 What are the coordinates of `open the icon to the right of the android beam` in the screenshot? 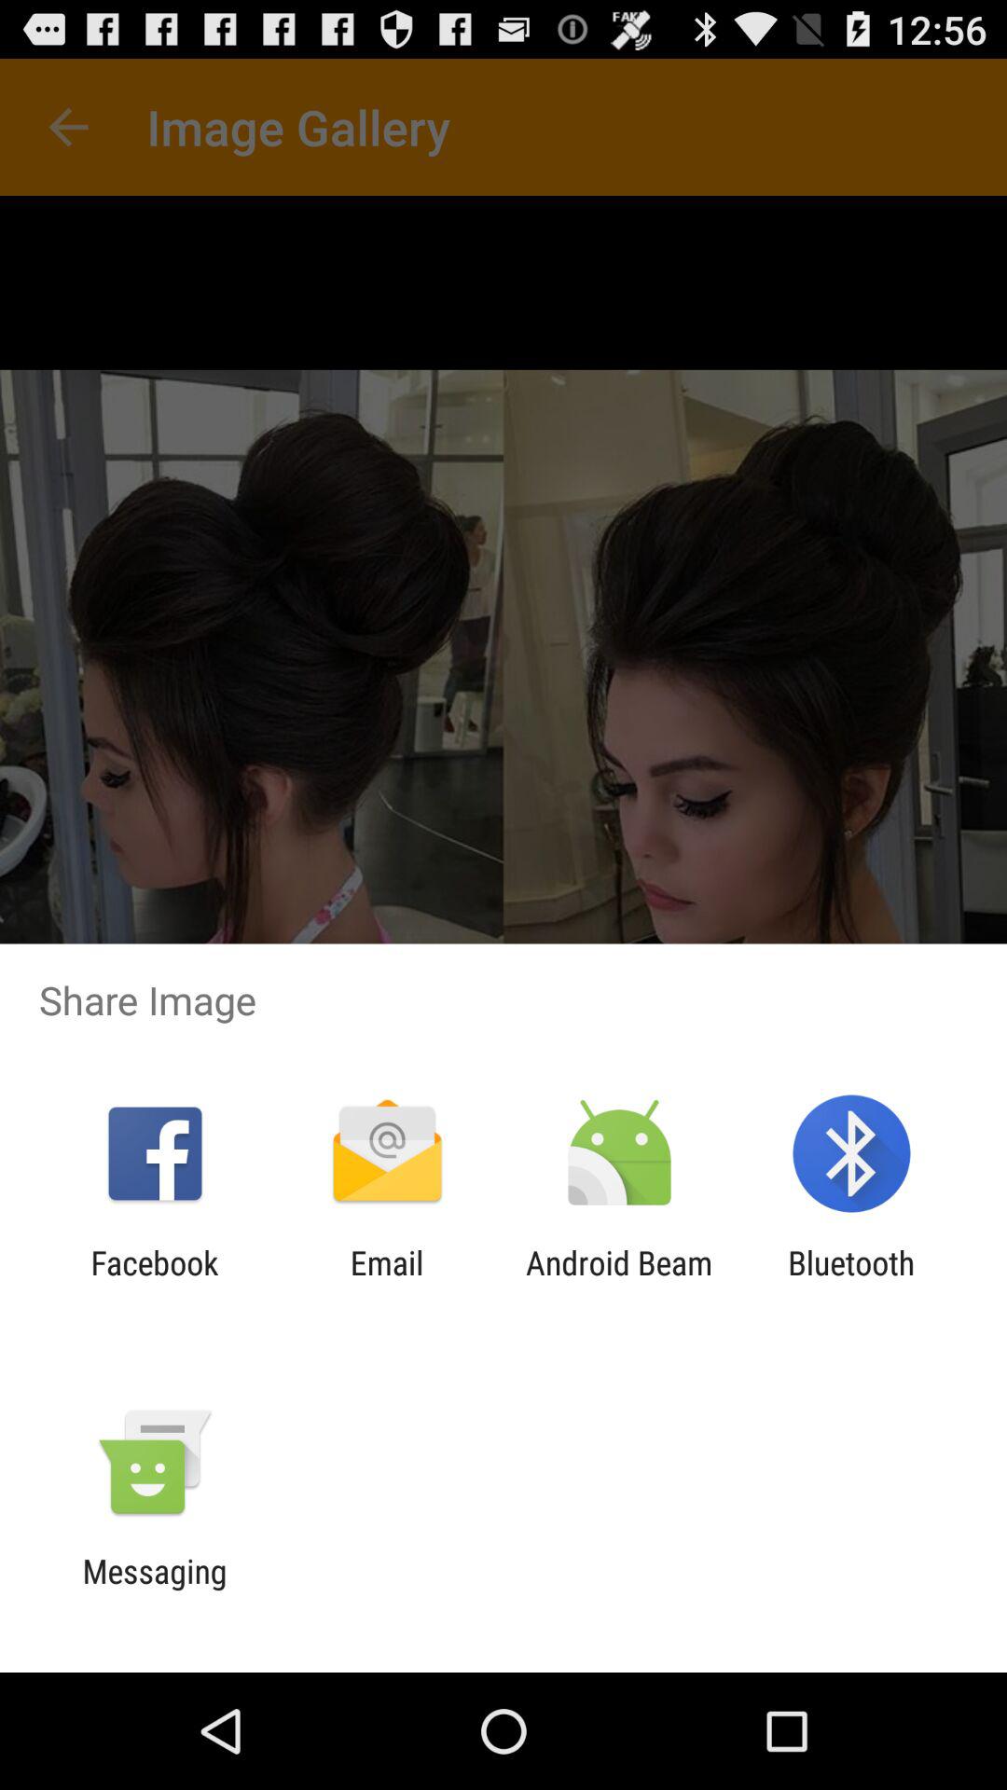 It's located at (851, 1282).